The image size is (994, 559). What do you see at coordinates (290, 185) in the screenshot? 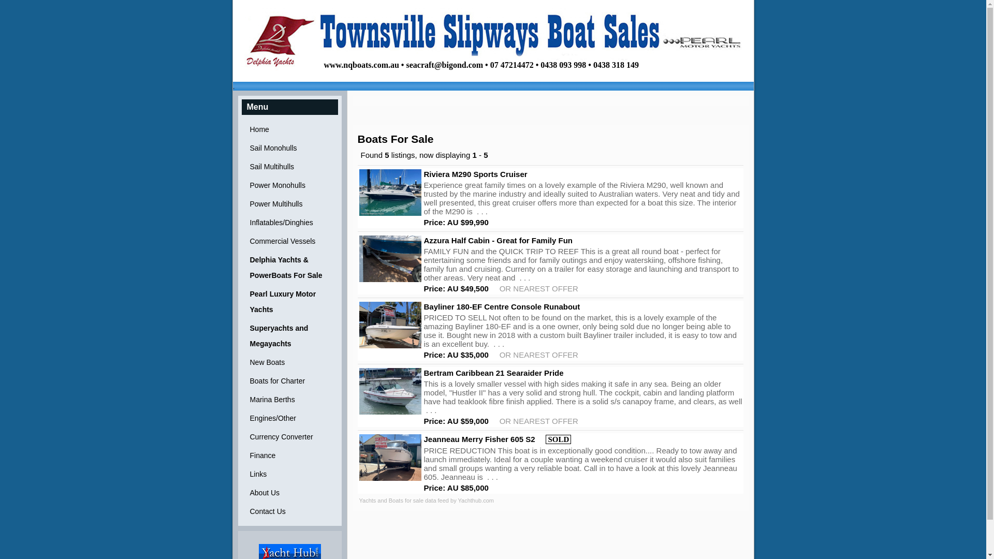
I see `Power Monohulls` at bounding box center [290, 185].